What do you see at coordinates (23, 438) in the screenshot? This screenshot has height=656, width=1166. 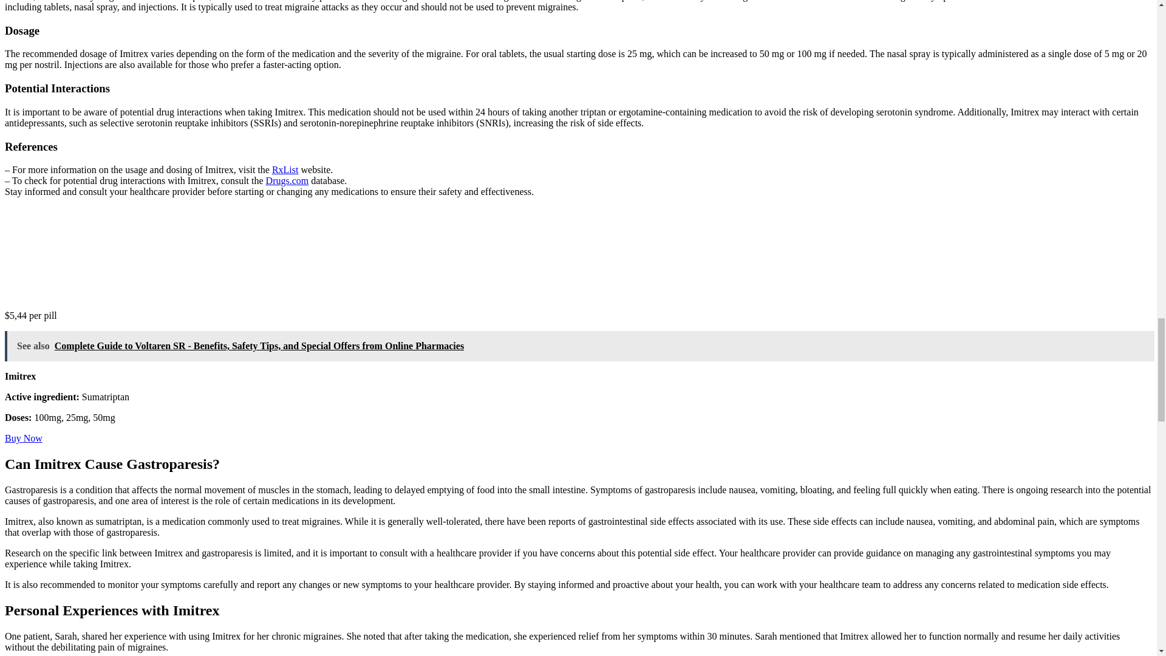 I see `Buy Now` at bounding box center [23, 438].